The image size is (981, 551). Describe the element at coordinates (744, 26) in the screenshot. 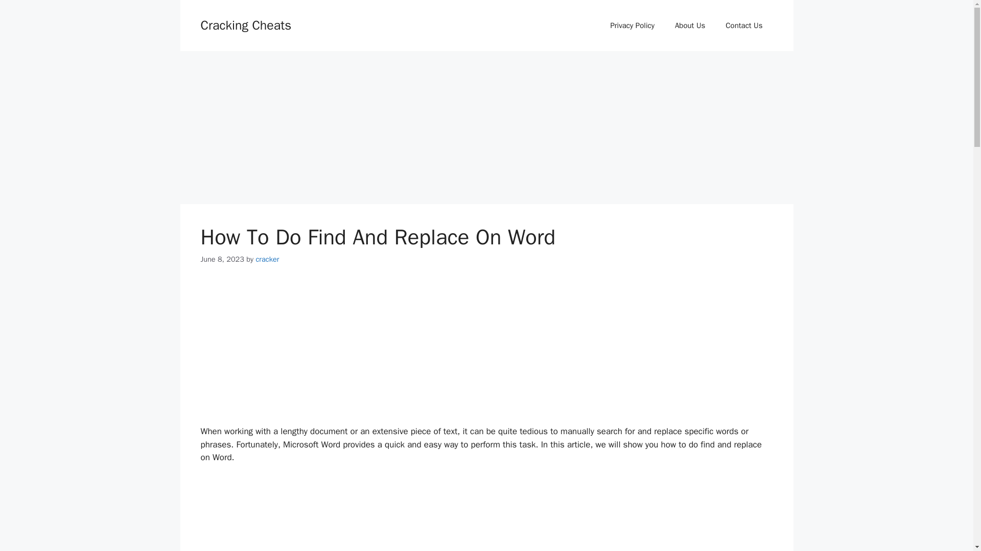

I see `Contact Us` at that location.